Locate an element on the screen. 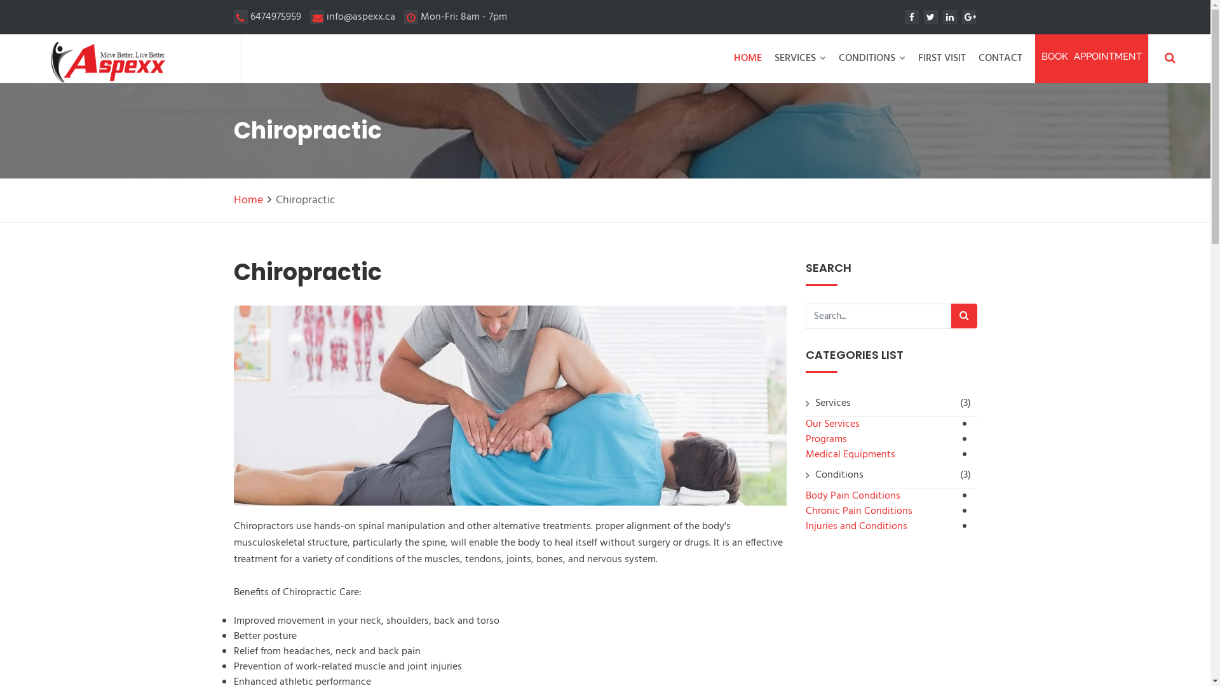 Image resolution: width=1220 pixels, height=686 pixels. 6474975959 is located at coordinates (268, 17).